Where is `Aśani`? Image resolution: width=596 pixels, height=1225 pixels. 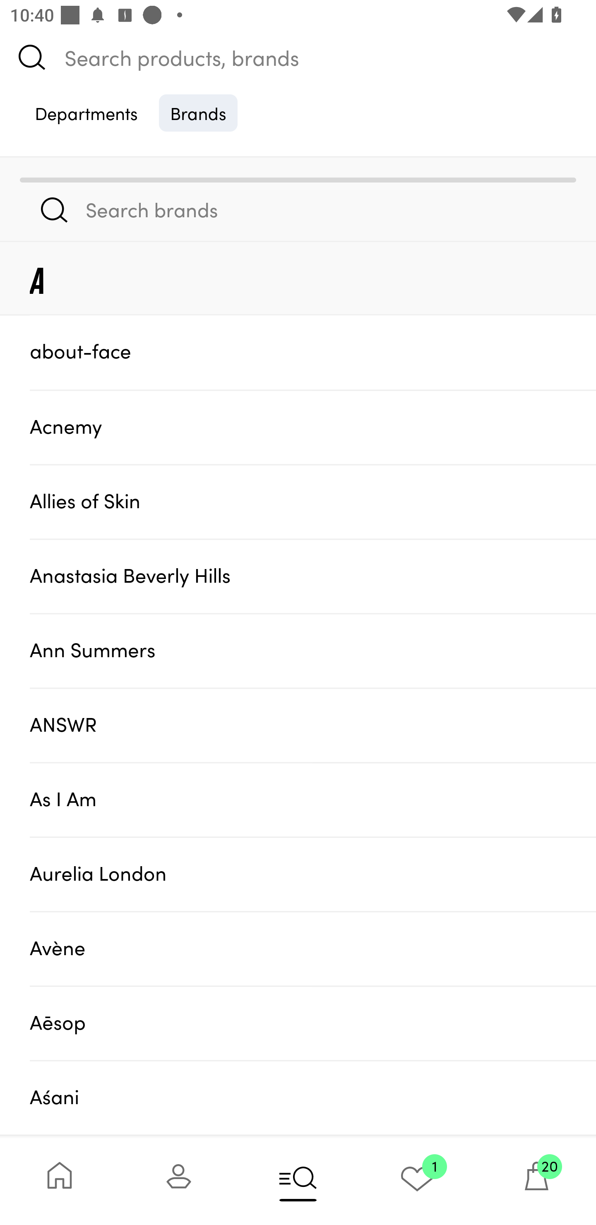 Aśani is located at coordinates (313, 1098).